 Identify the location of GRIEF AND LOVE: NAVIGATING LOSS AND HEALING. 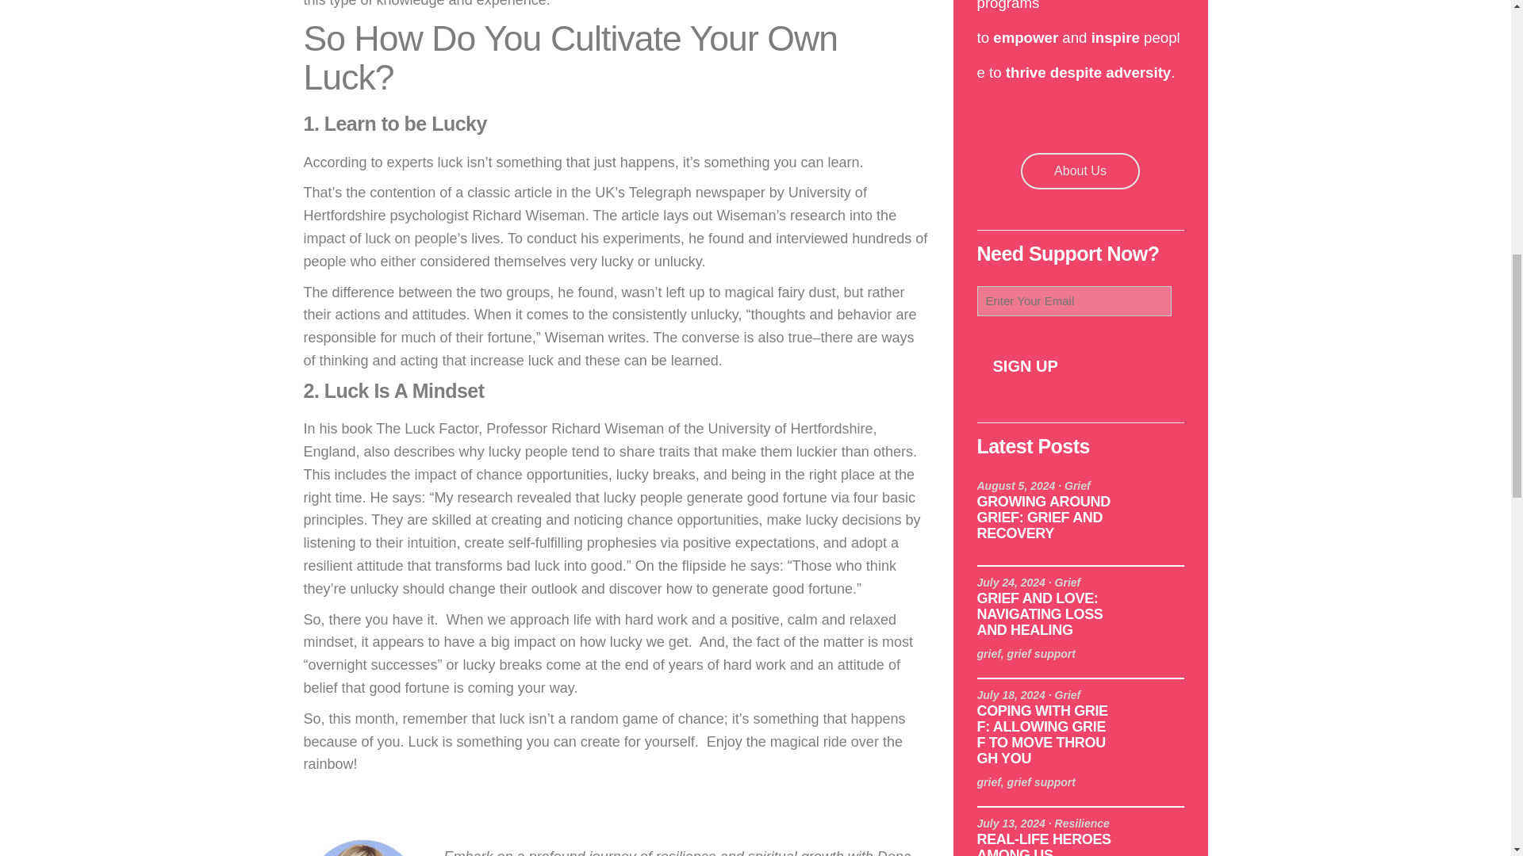
(1040, 613).